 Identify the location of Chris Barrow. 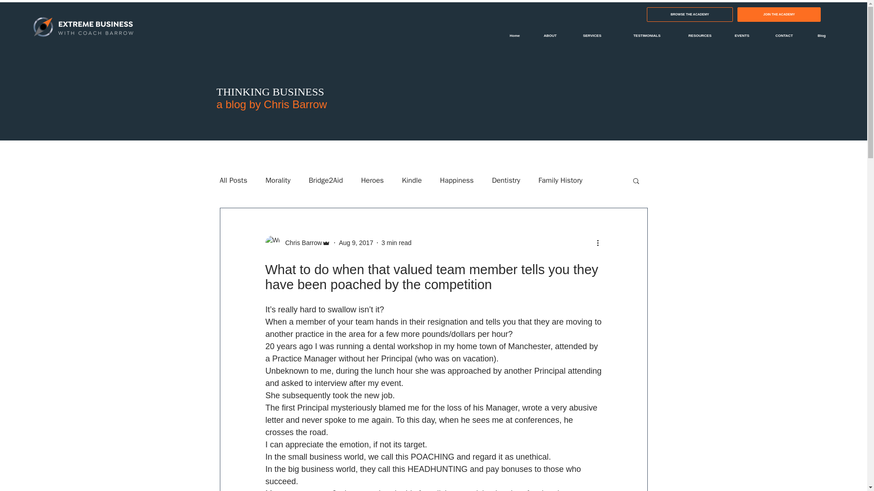
(300, 243).